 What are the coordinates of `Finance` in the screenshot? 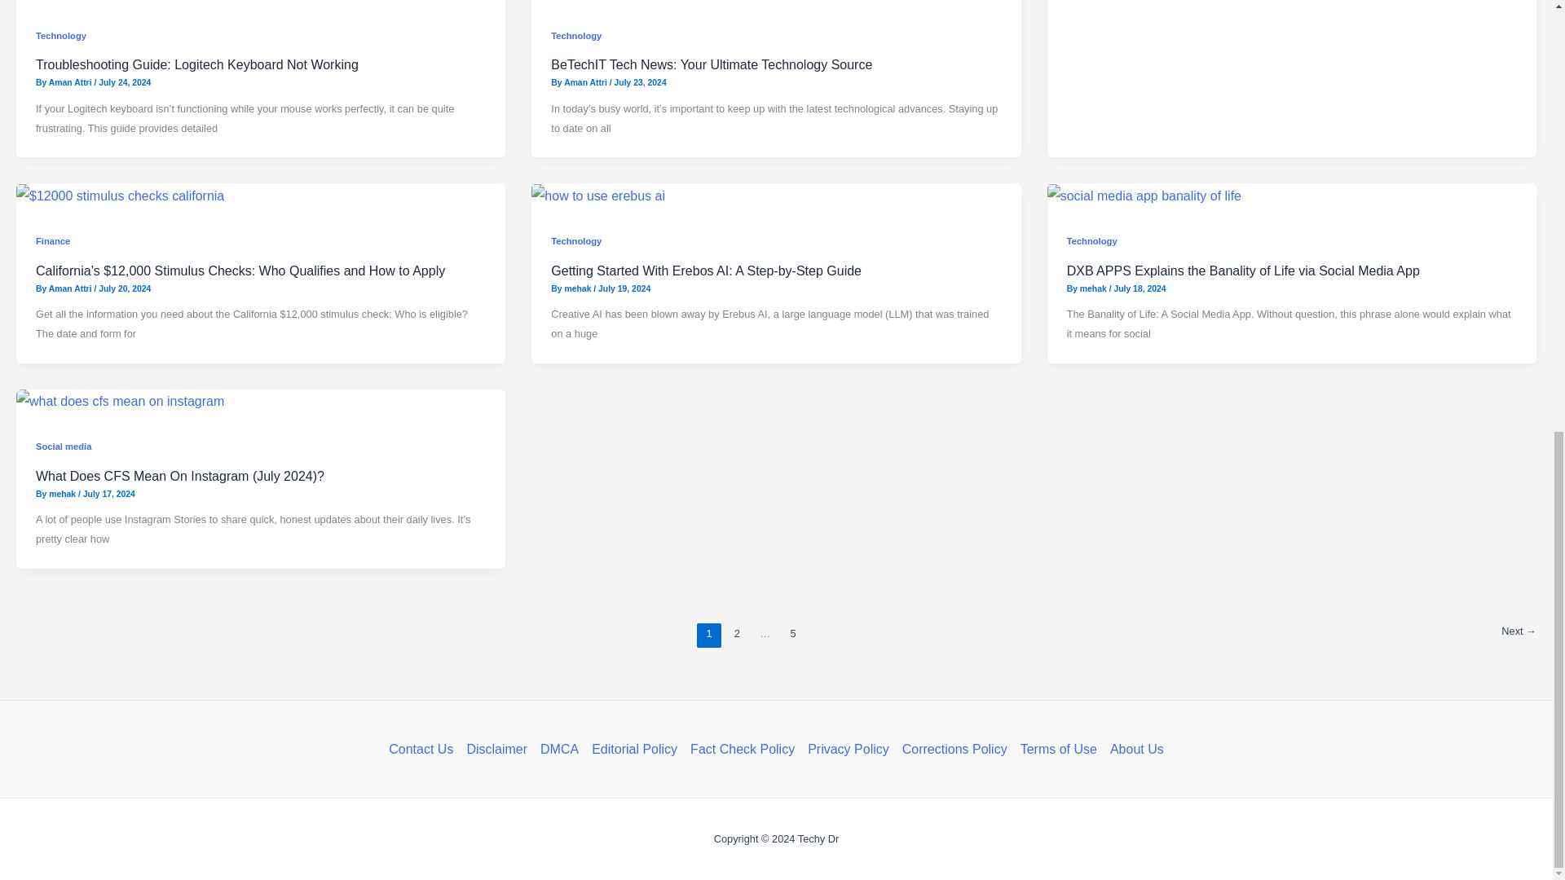 It's located at (53, 241).